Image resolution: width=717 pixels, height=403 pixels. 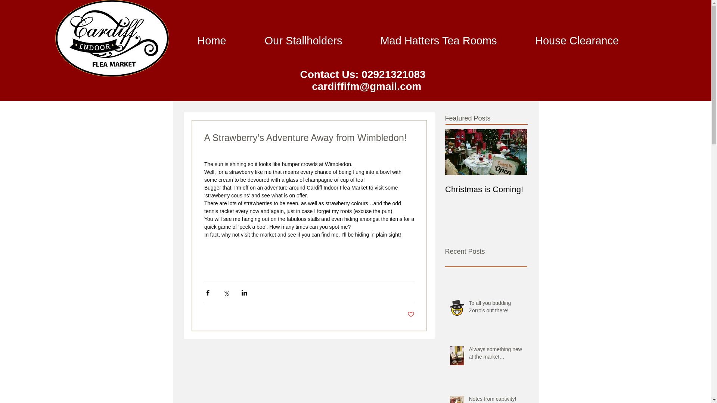 What do you see at coordinates (496, 308) in the screenshot?
I see `To all you budding Zorro's out there!` at bounding box center [496, 308].